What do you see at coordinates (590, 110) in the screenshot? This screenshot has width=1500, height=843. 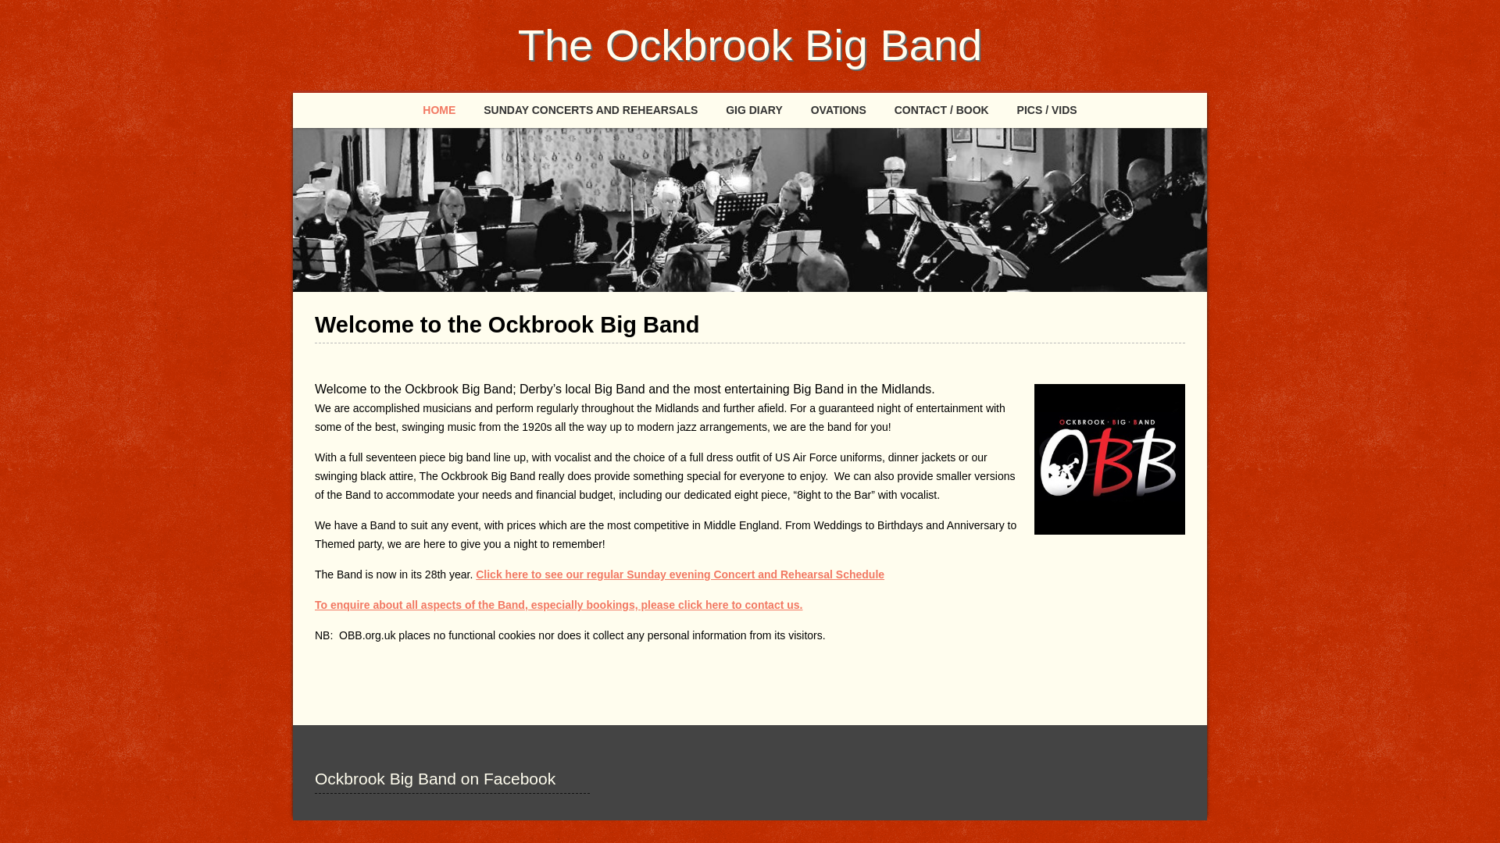 I see `SUNDAY CONCERTS AND REHEARSALS` at bounding box center [590, 110].